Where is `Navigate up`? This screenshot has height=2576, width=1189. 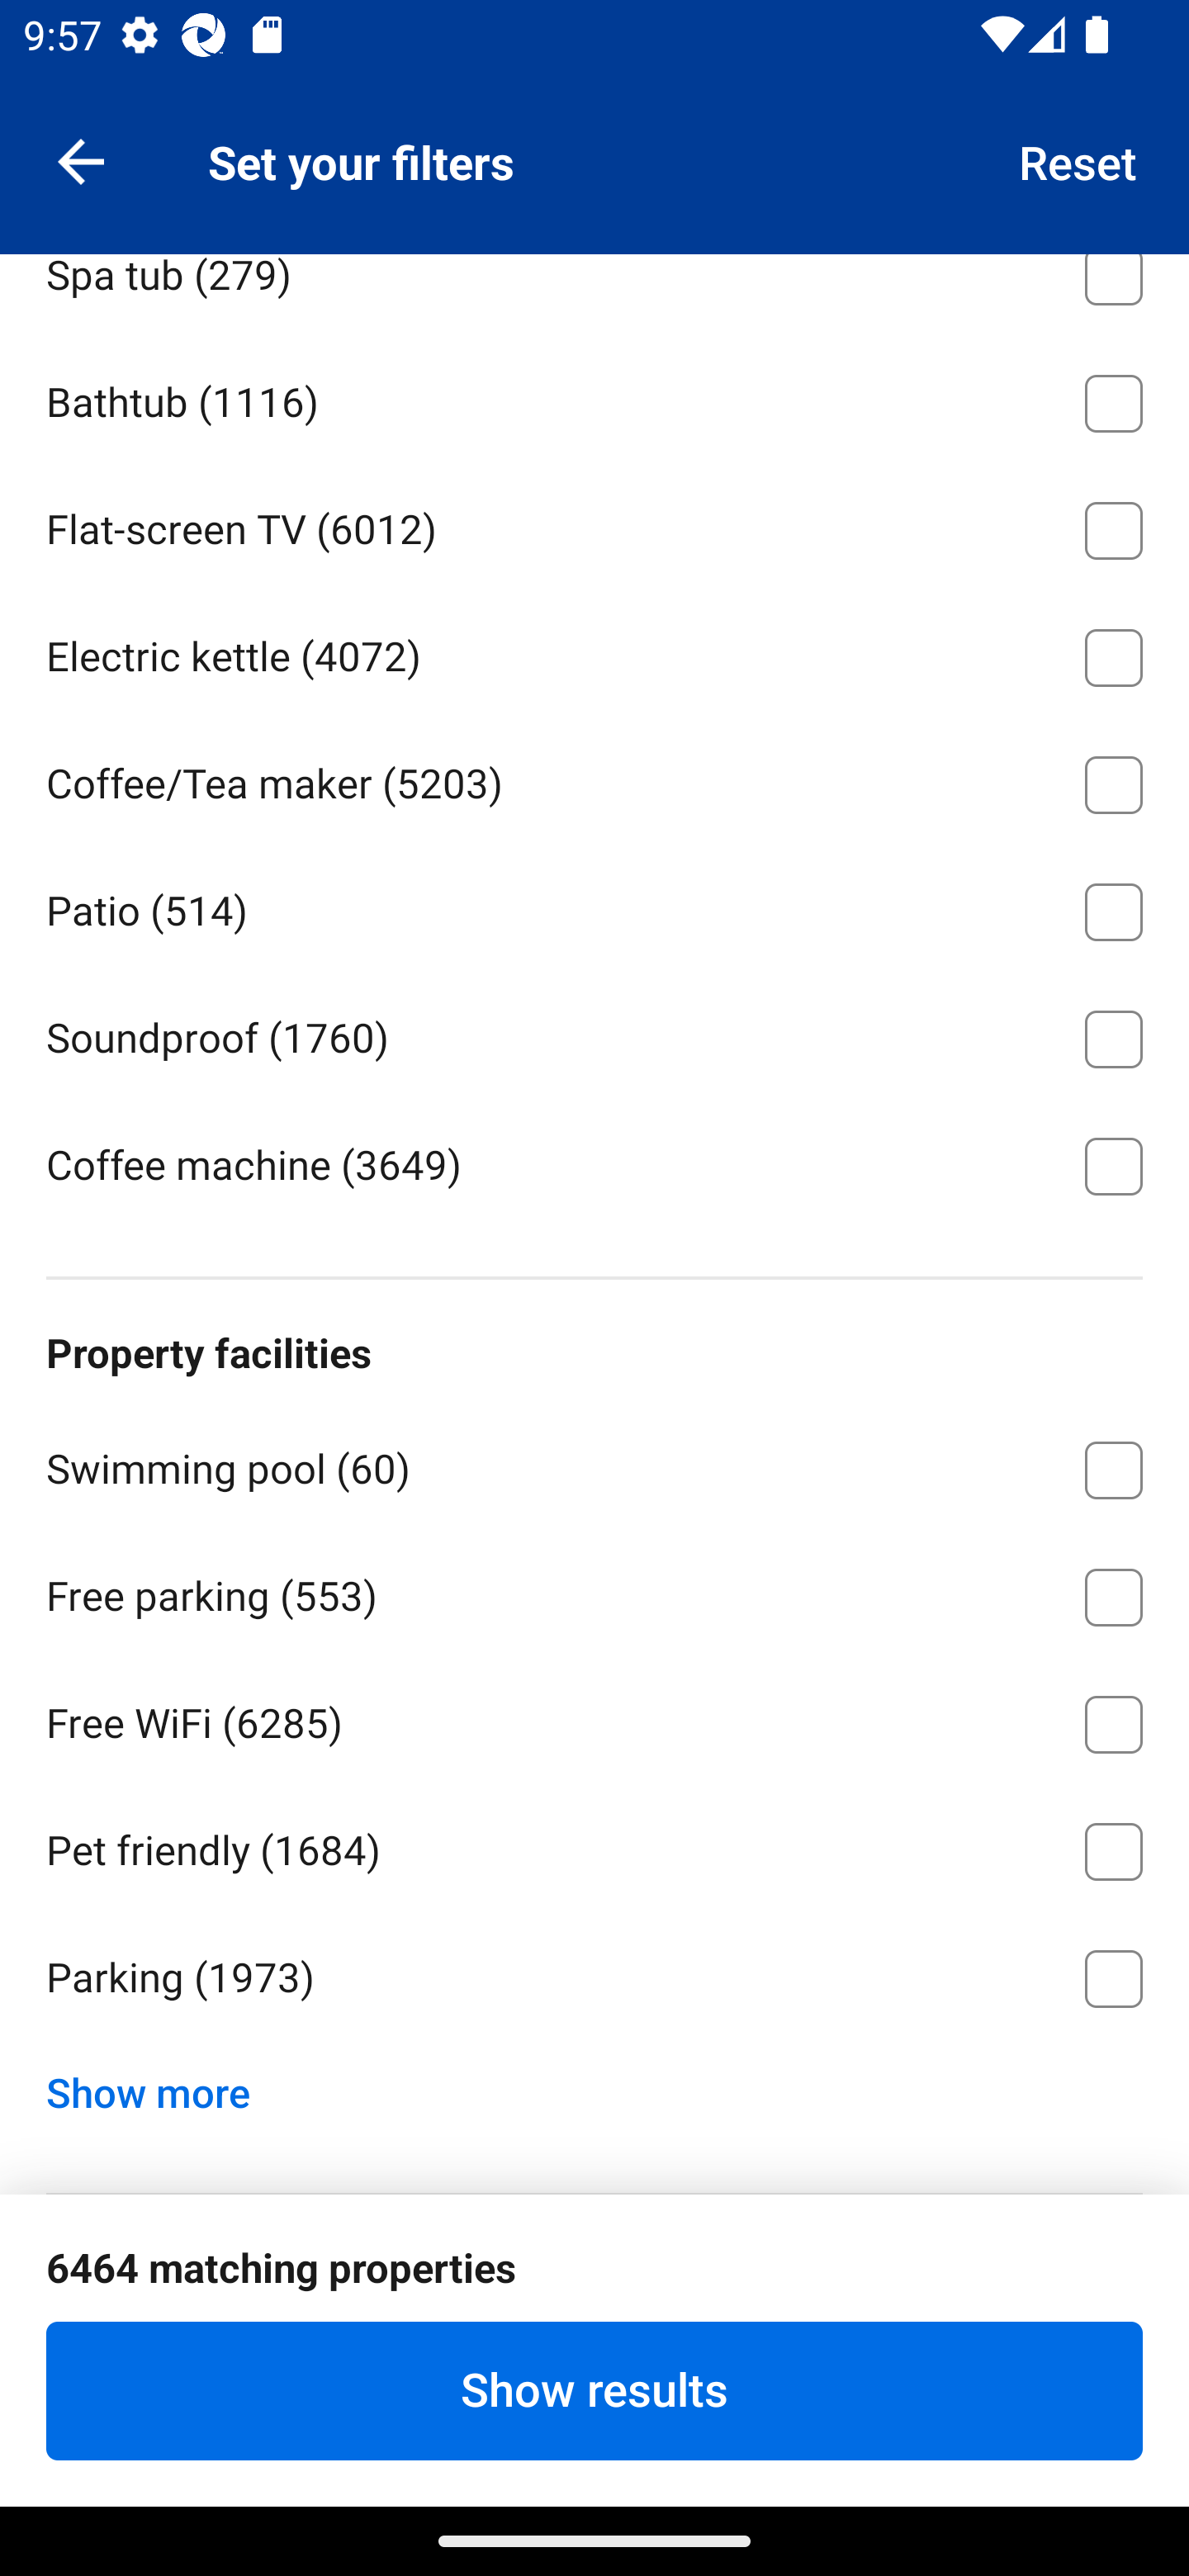
Navigate up is located at coordinates (81, 160).